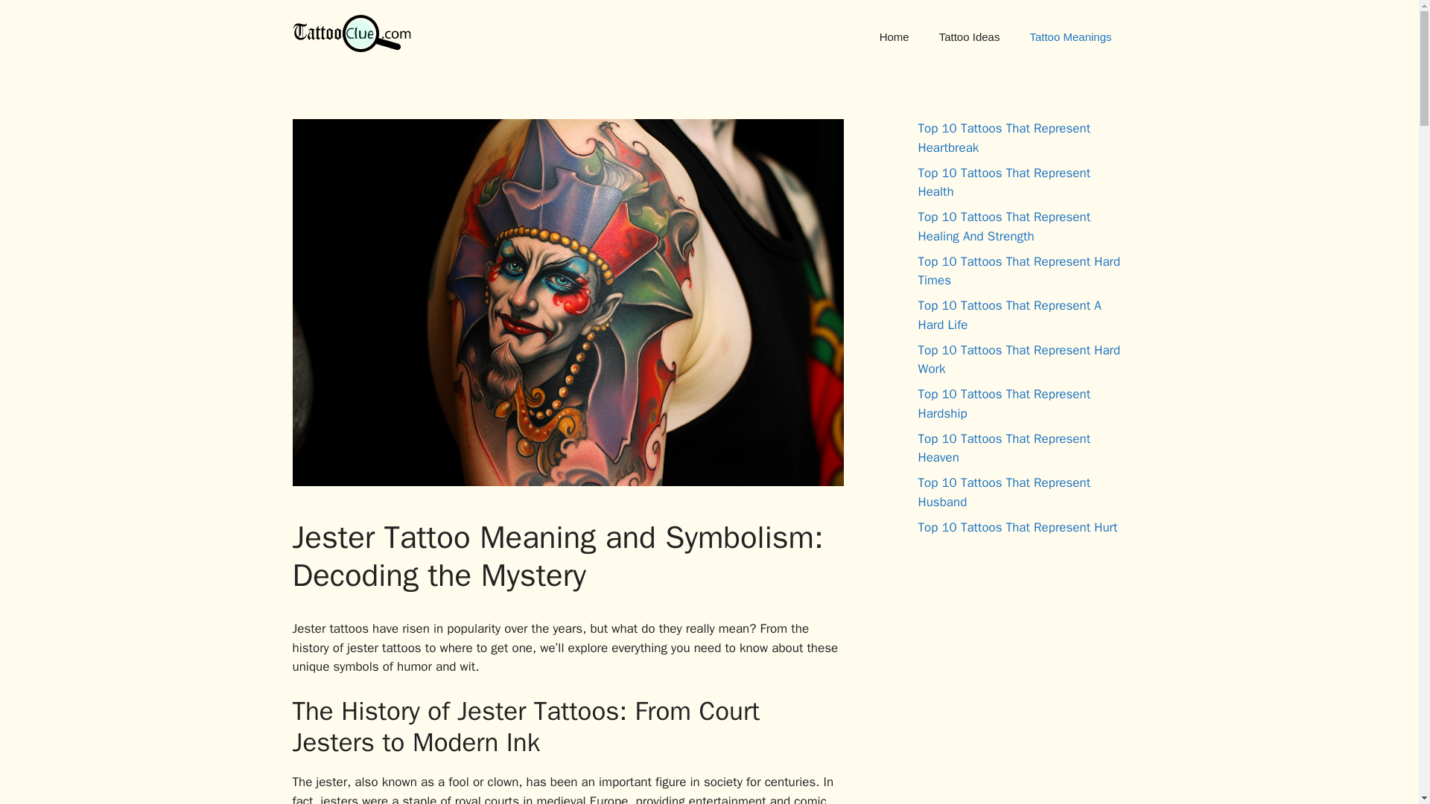 This screenshot has width=1430, height=804. I want to click on Home, so click(894, 37).